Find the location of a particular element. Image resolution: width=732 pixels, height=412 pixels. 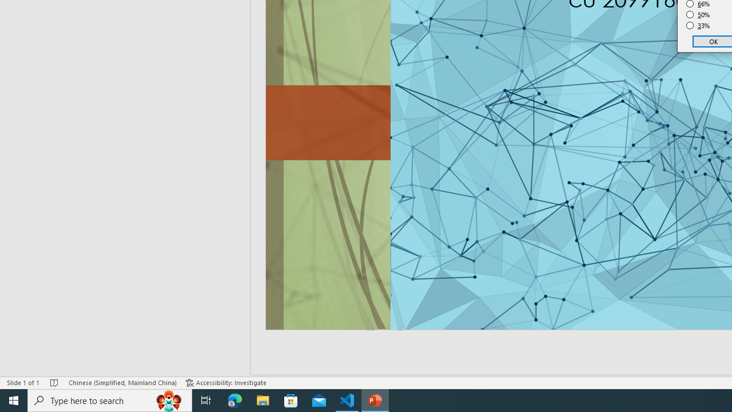

33% is located at coordinates (698, 25).